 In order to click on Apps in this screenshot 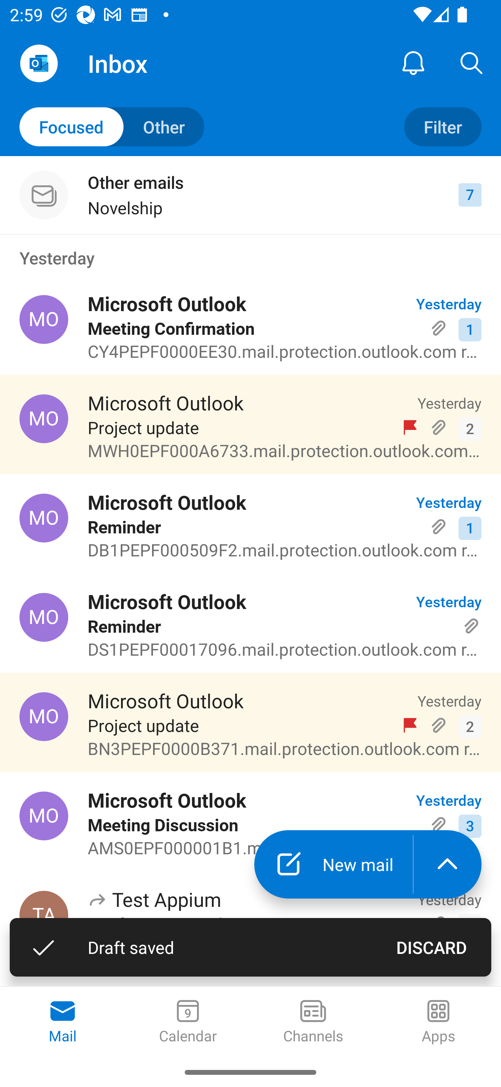, I will do `click(438, 1022)`.